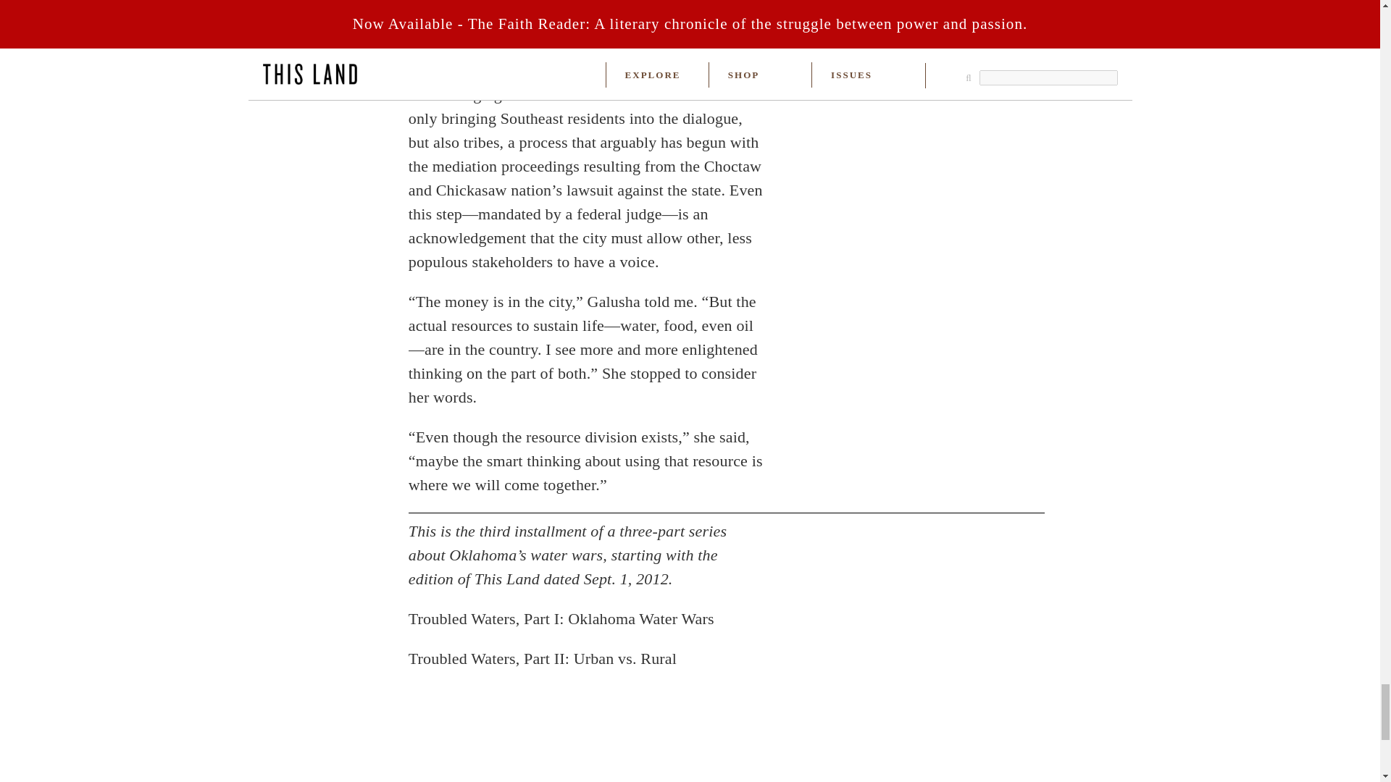 The height and width of the screenshot is (782, 1391). I want to click on Troubled Waters, Part I: Oklahoma Water Wars, so click(561, 618).